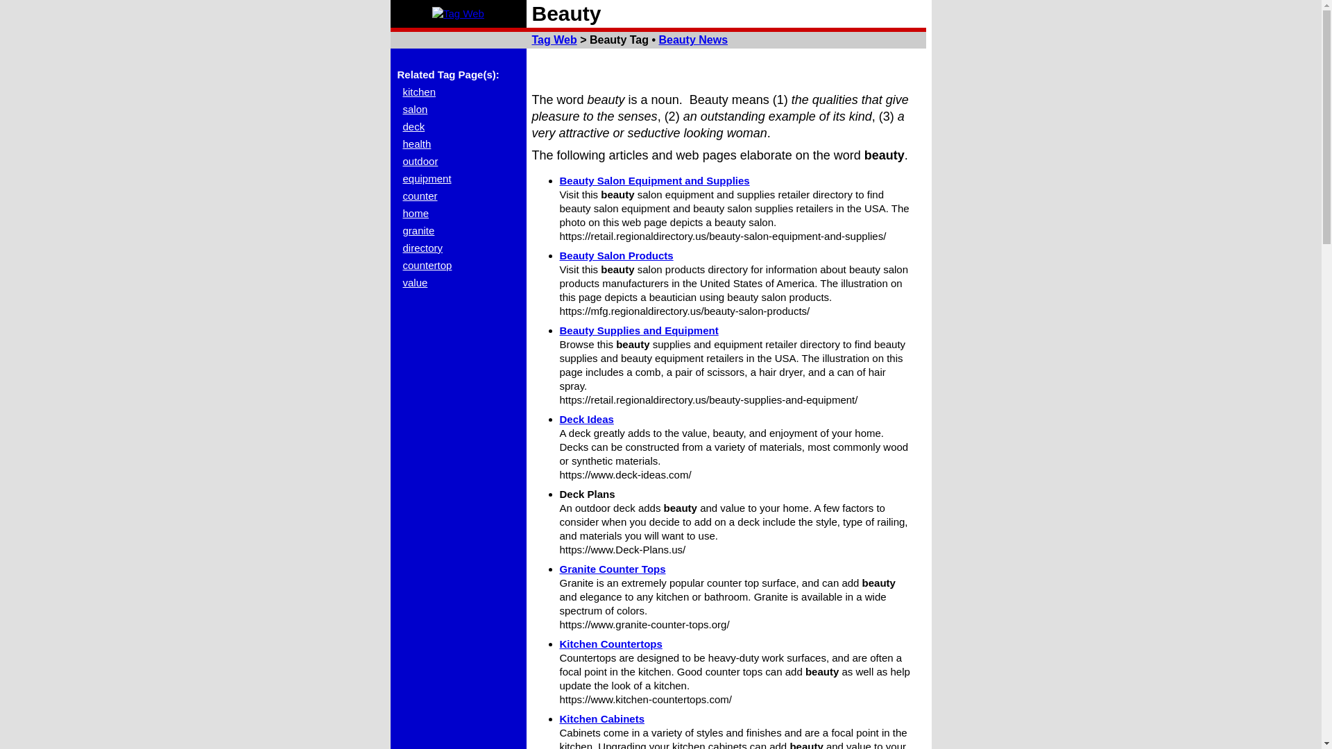  I want to click on home, so click(415, 214).